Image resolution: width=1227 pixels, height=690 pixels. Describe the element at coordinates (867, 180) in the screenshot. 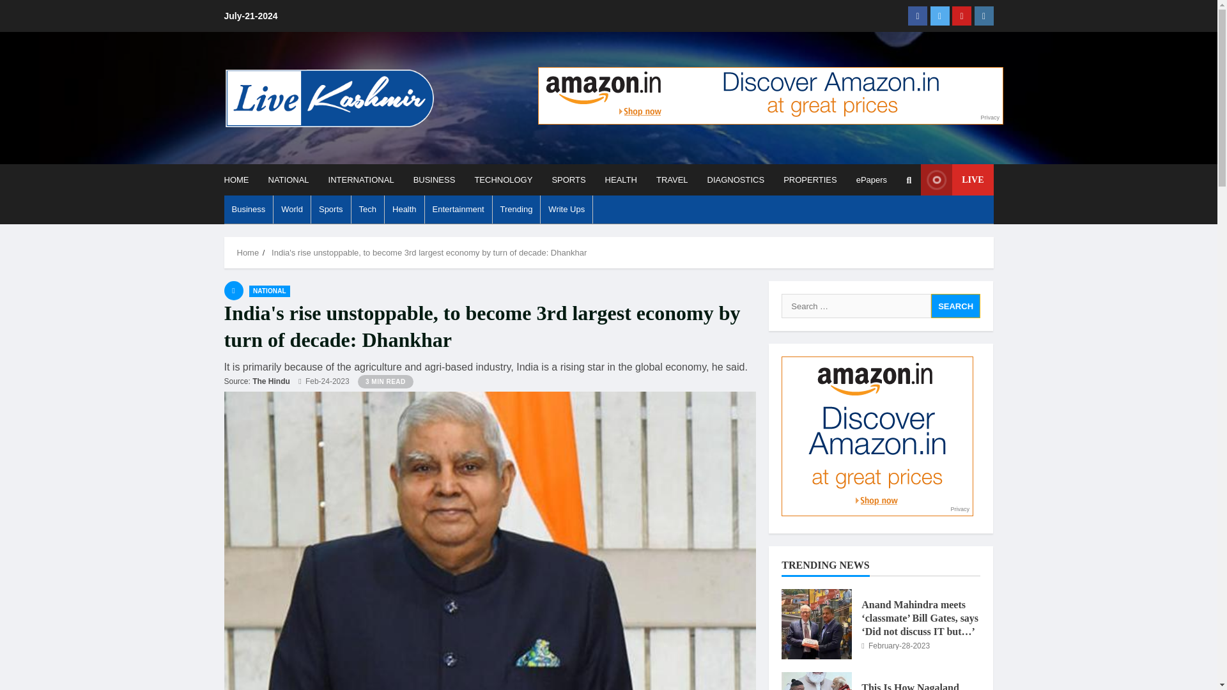

I see `ePapers` at that location.